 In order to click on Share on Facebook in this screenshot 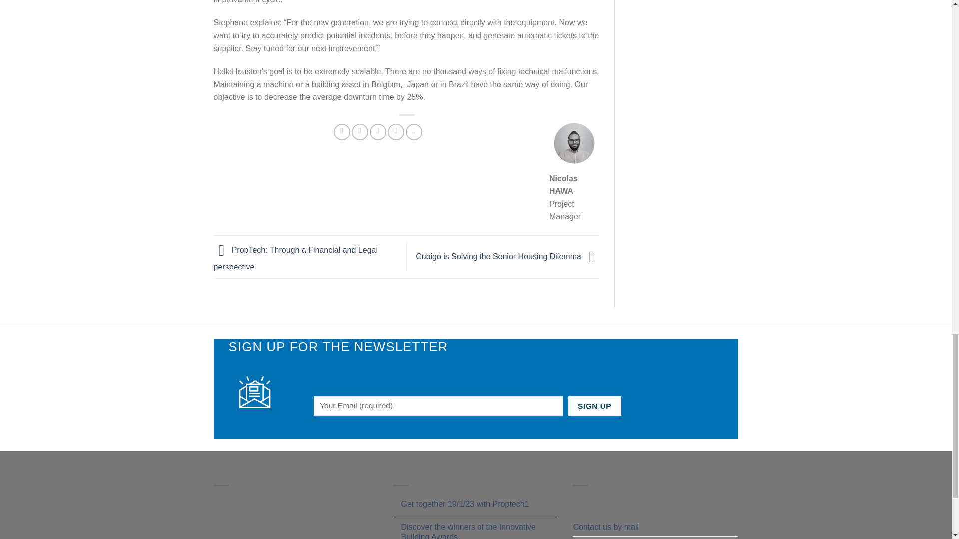, I will do `click(342, 132)`.